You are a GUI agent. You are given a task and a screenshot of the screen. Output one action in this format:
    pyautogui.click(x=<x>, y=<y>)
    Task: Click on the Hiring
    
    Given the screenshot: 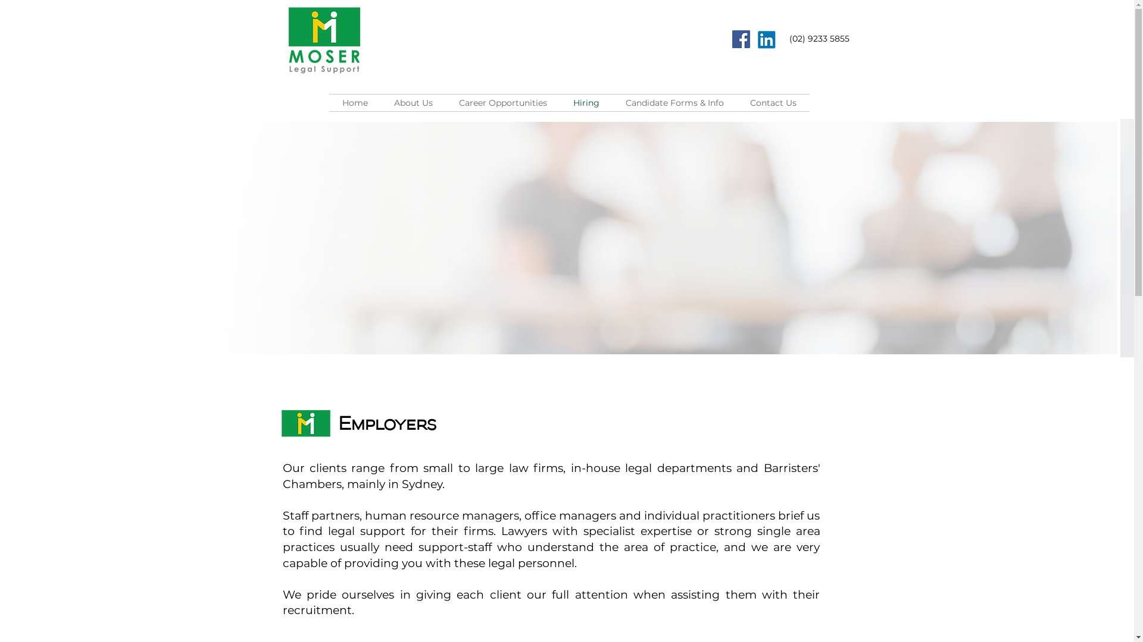 What is the action you would take?
    pyautogui.click(x=586, y=102)
    